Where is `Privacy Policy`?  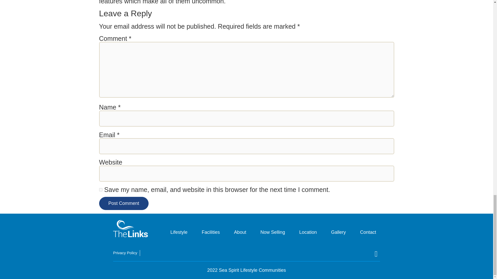
Privacy Policy is located at coordinates (125, 253).